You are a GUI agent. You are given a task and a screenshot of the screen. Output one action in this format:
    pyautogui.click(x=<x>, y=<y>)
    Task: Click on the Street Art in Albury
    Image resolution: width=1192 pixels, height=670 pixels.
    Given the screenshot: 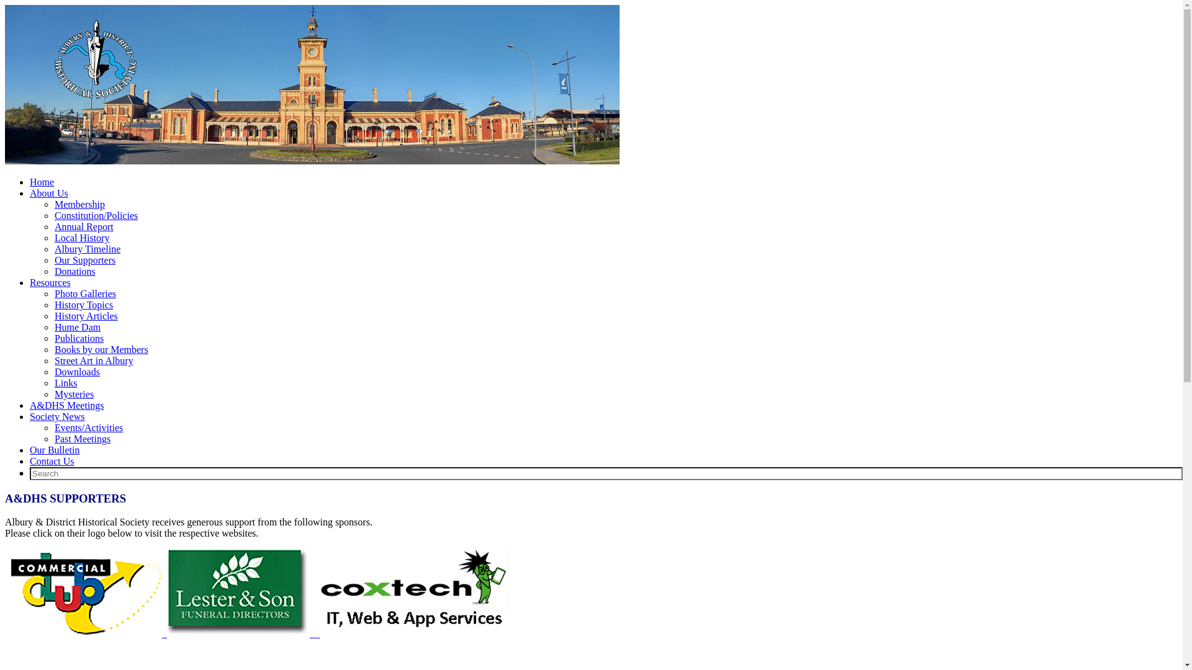 What is the action you would take?
    pyautogui.click(x=94, y=361)
    